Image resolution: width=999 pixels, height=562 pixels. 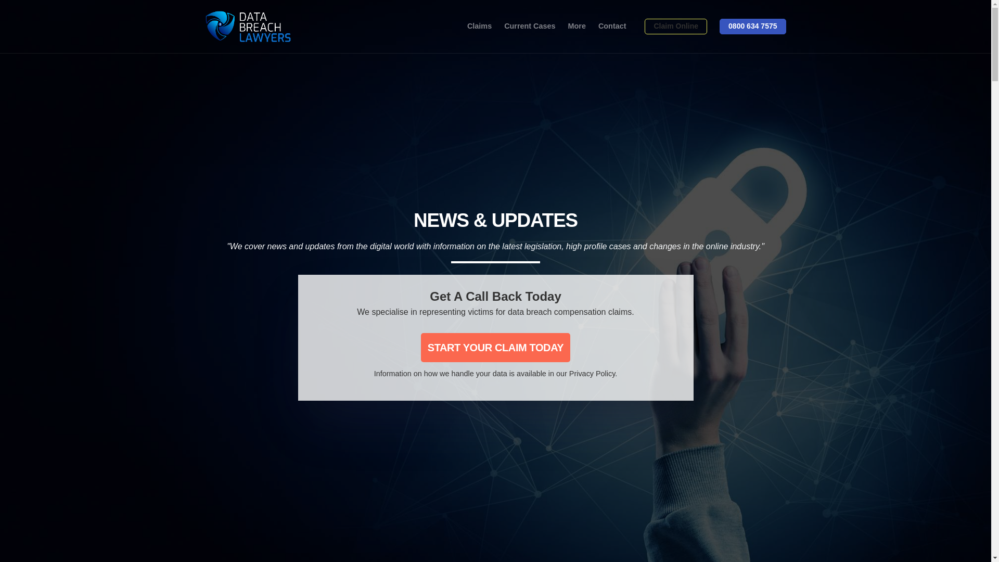 What do you see at coordinates (495, 348) in the screenshot?
I see `START YOUR CLAIM TODAY` at bounding box center [495, 348].